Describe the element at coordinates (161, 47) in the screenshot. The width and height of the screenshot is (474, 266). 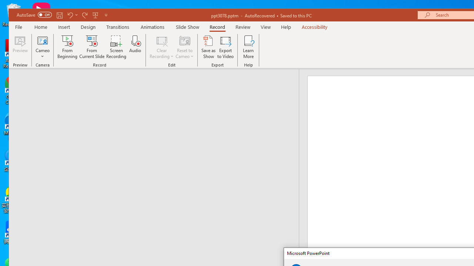
I see `Clear Recording` at that location.